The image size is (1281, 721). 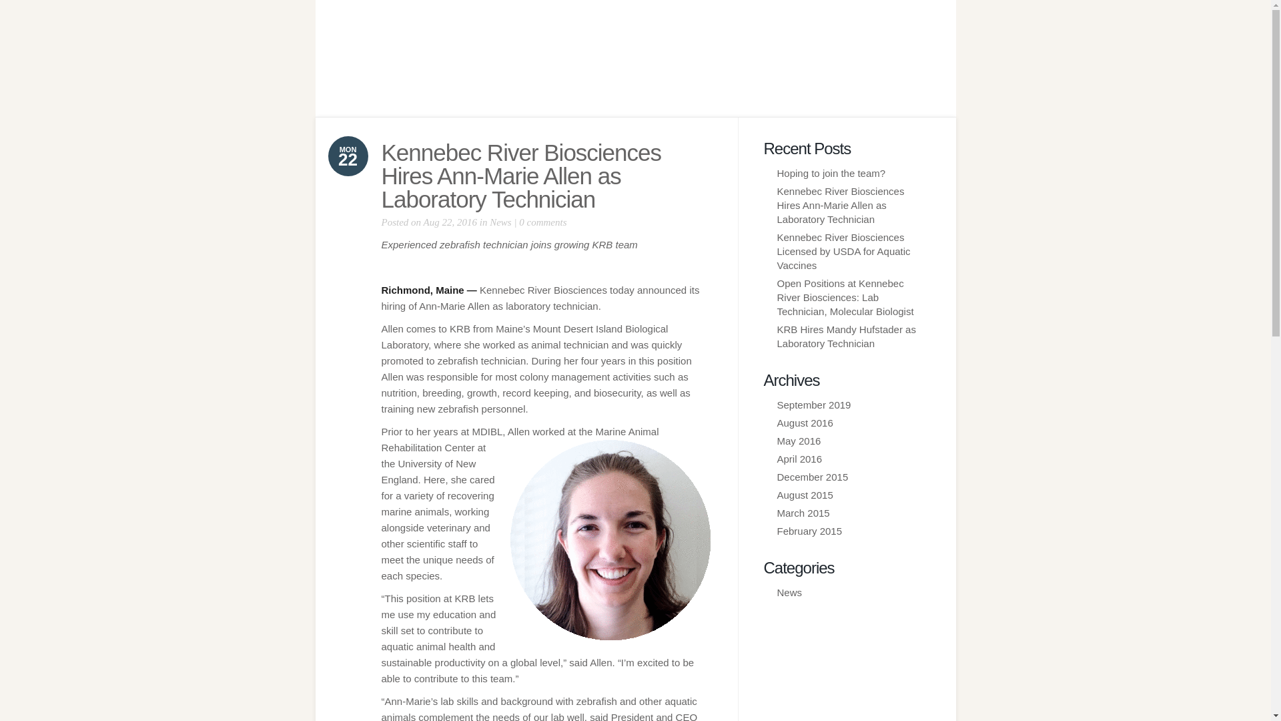 I want to click on September 2019, so click(x=813, y=405).